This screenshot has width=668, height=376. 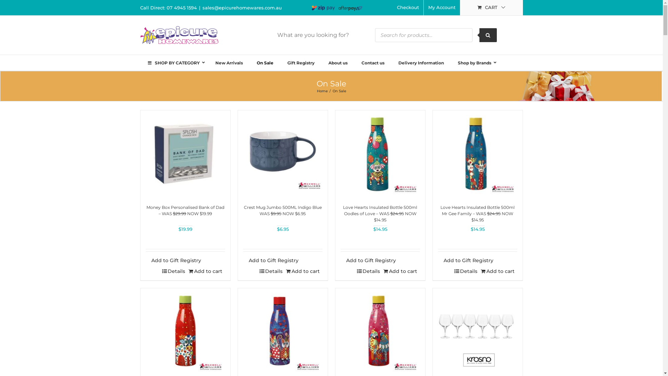 I want to click on Add to cart, so click(x=209, y=272).